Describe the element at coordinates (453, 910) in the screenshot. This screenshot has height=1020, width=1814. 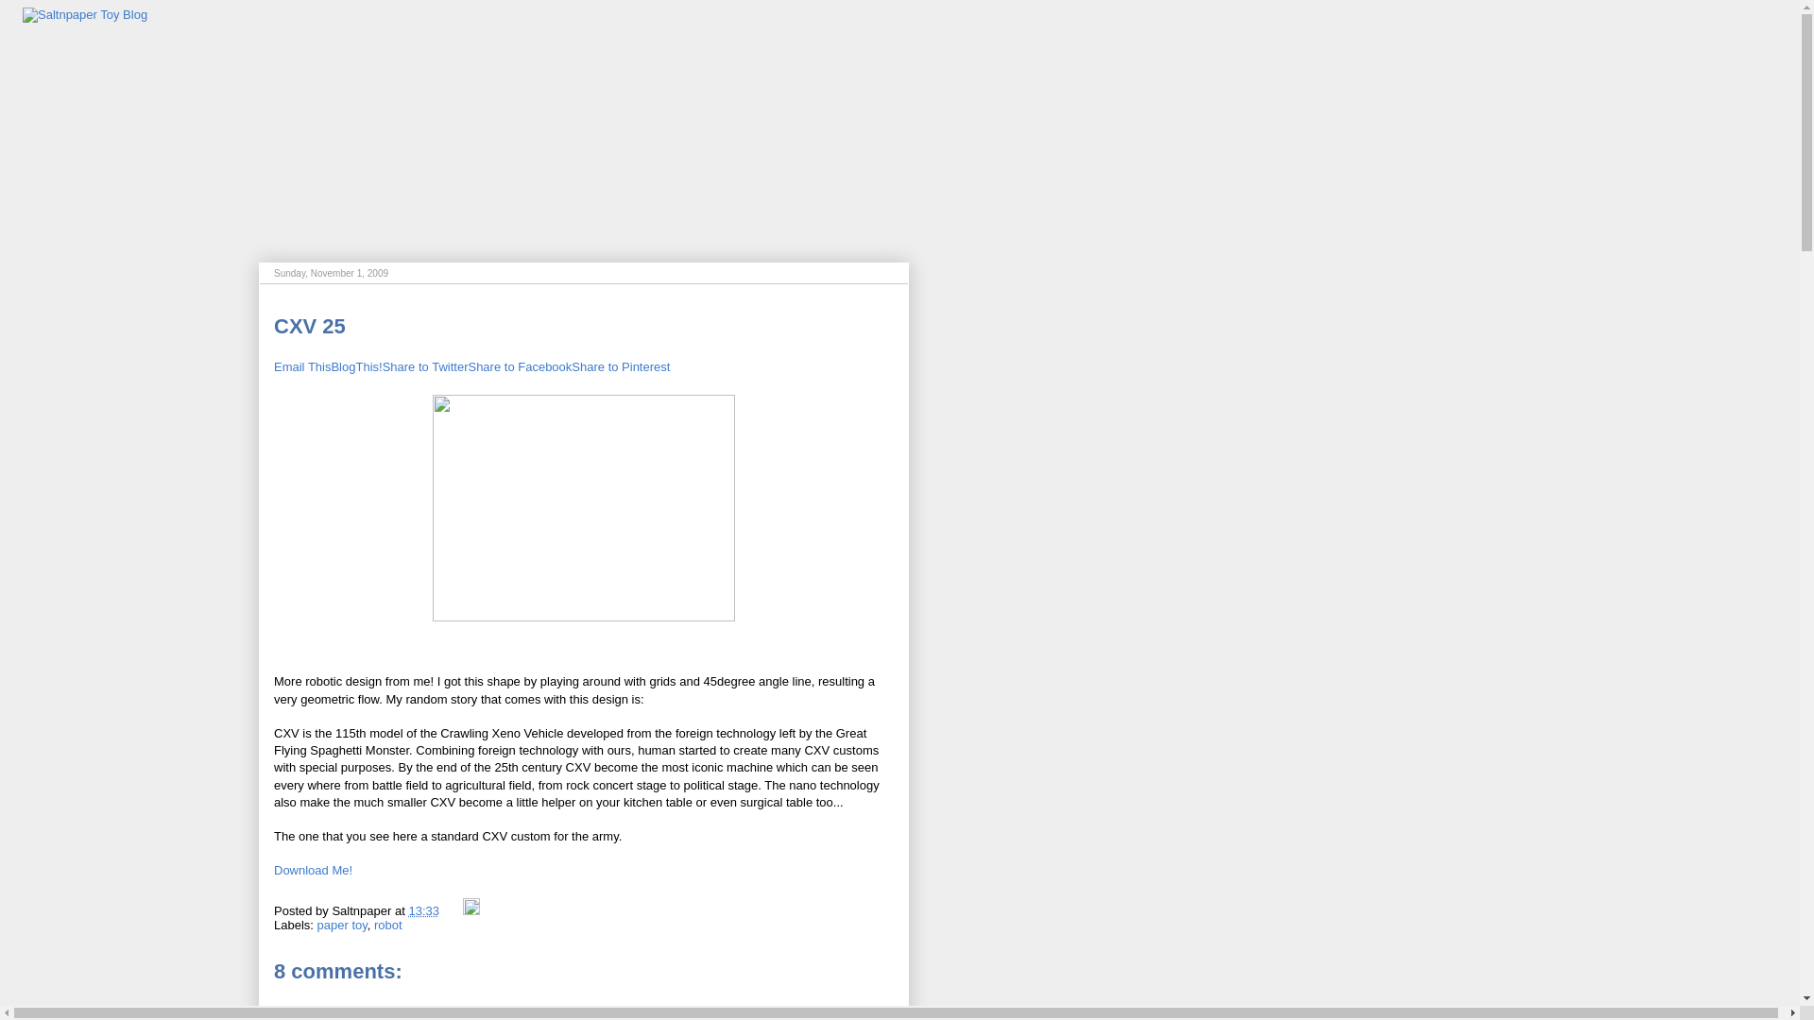
I see `Email Post` at that location.